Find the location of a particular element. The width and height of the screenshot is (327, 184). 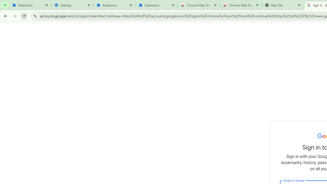

Chrome Web Store - Themes is located at coordinates (241, 5).